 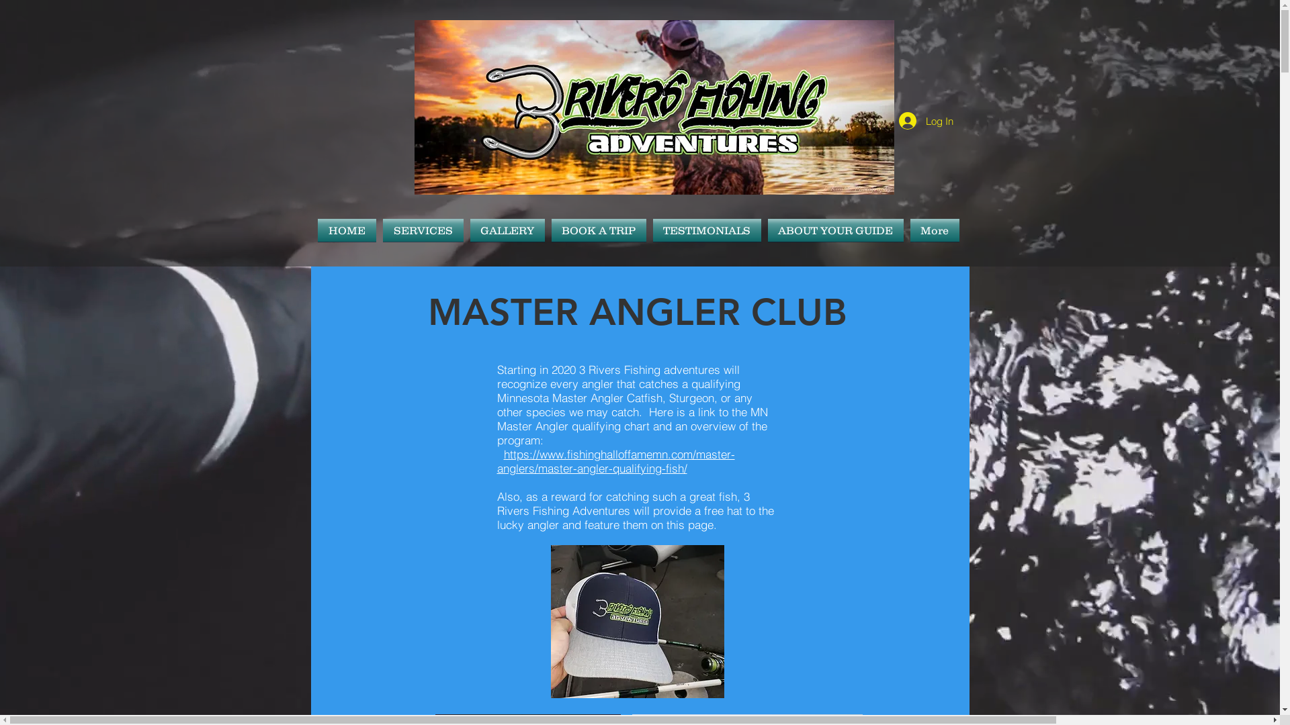 I want to click on SERVICES, so click(x=423, y=230).